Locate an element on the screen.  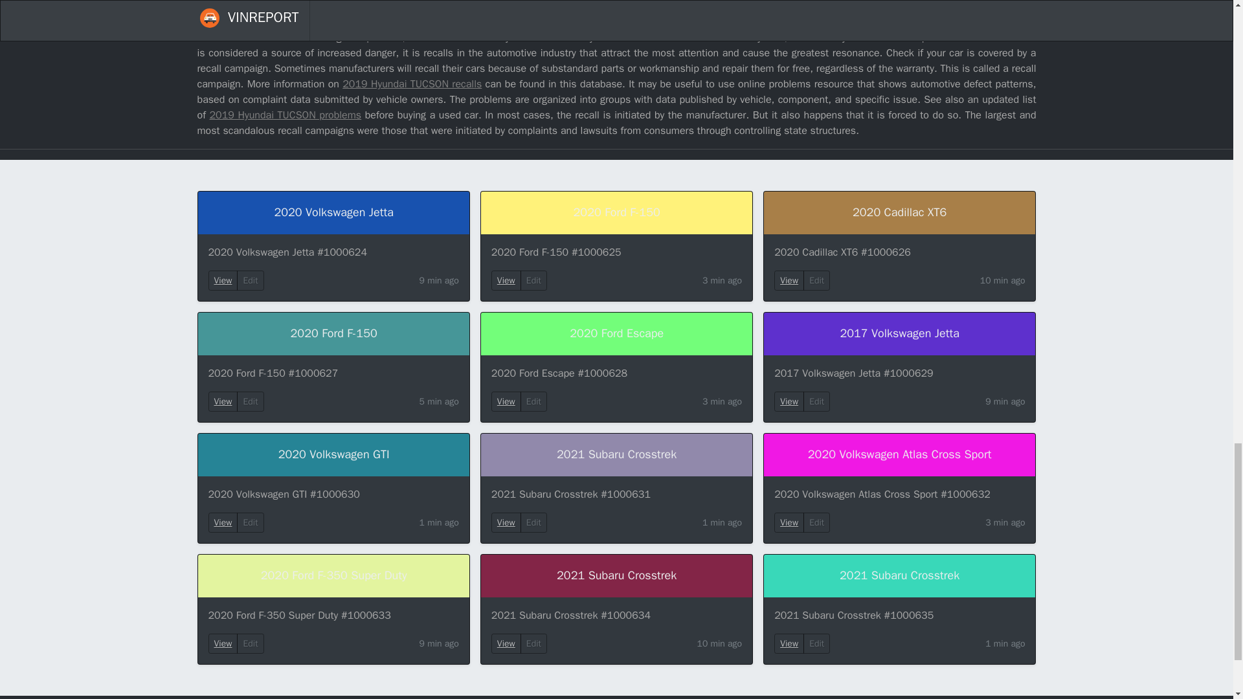
View is located at coordinates (506, 401).